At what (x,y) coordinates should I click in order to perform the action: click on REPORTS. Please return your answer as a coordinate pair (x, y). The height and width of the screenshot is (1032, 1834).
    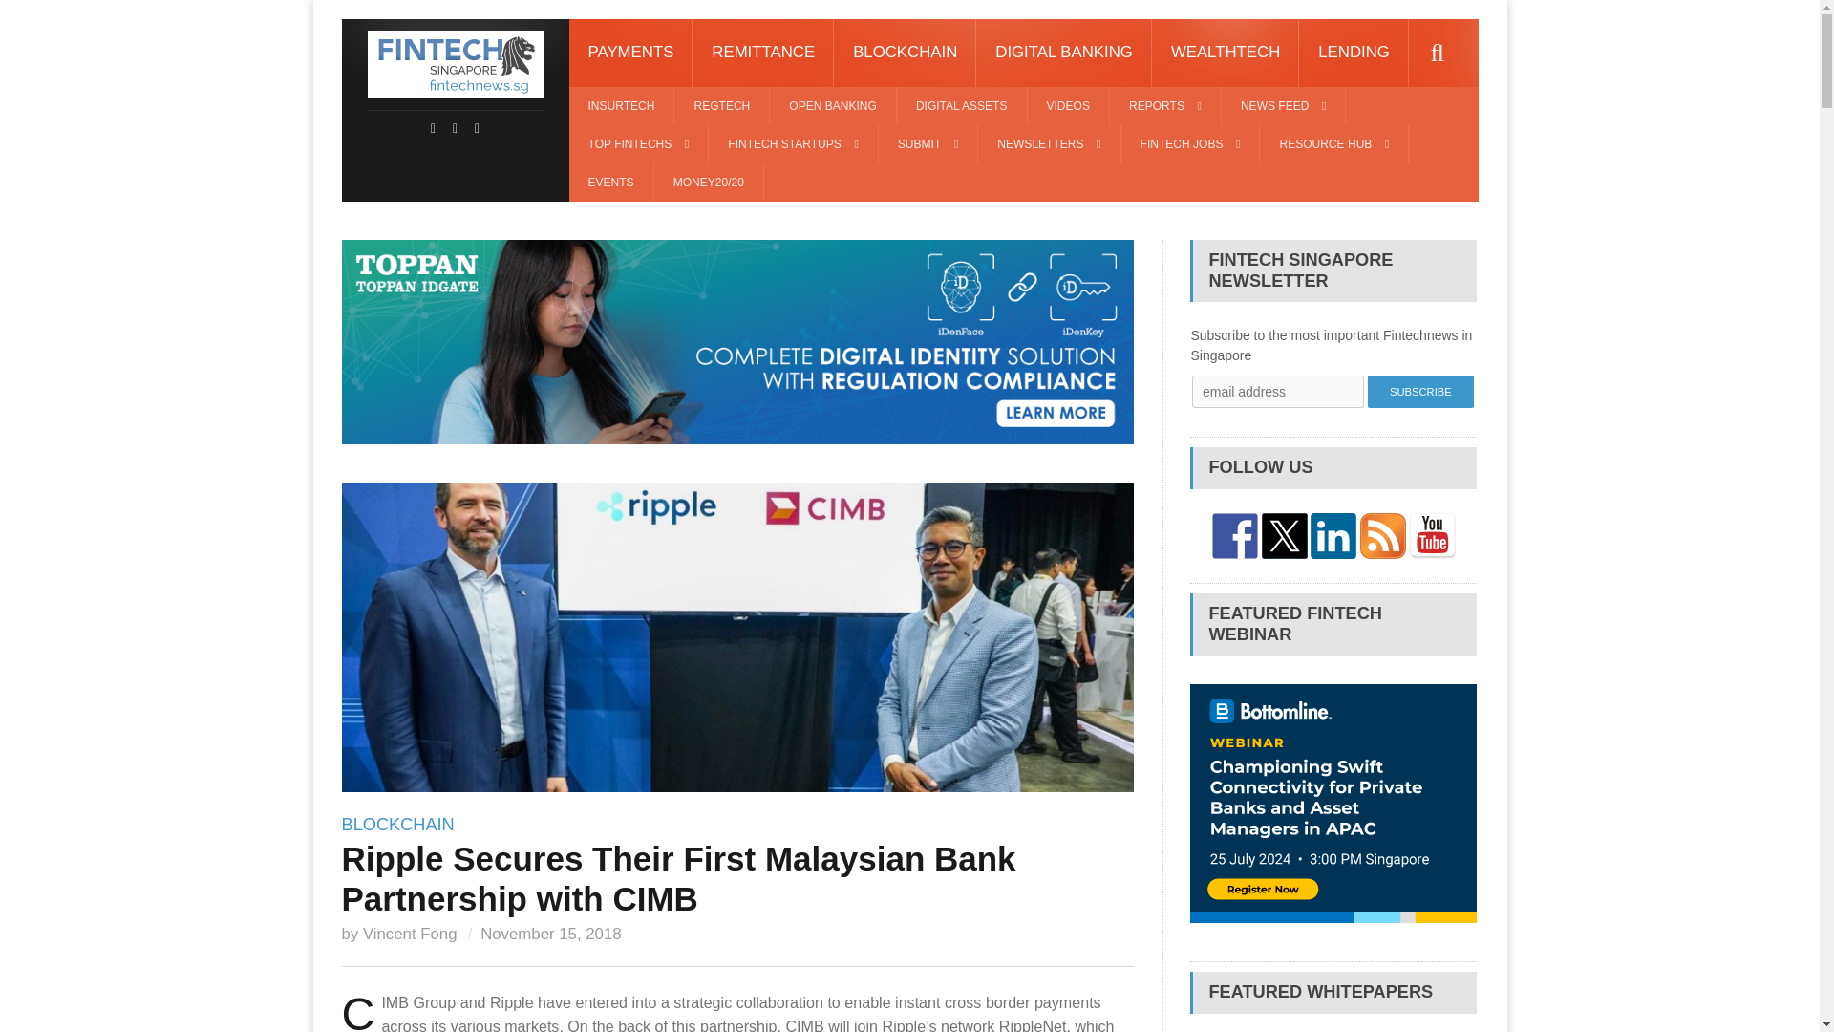
    Looking at the image, I should click on (1165, 105).